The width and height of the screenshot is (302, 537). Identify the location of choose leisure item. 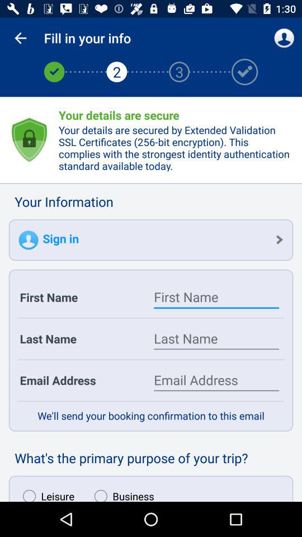
(46, 493).